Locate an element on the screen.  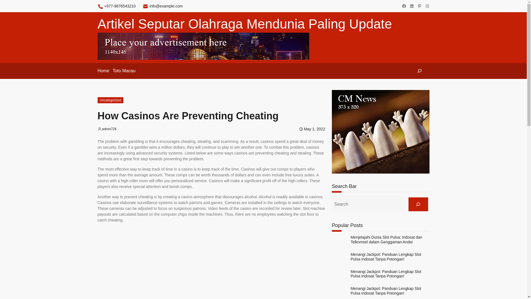
Pinterest is located at coordinates (419, 6).